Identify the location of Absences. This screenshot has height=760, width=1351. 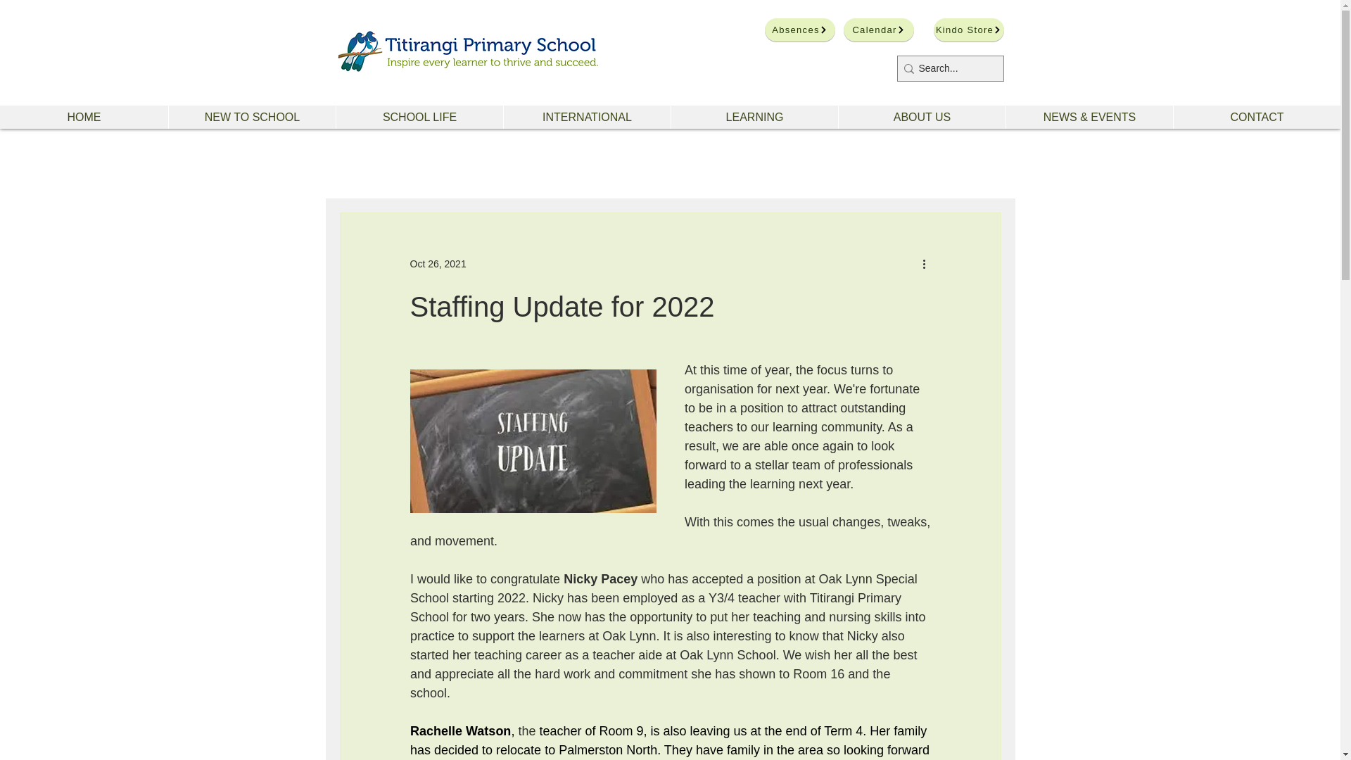
(799, 30).